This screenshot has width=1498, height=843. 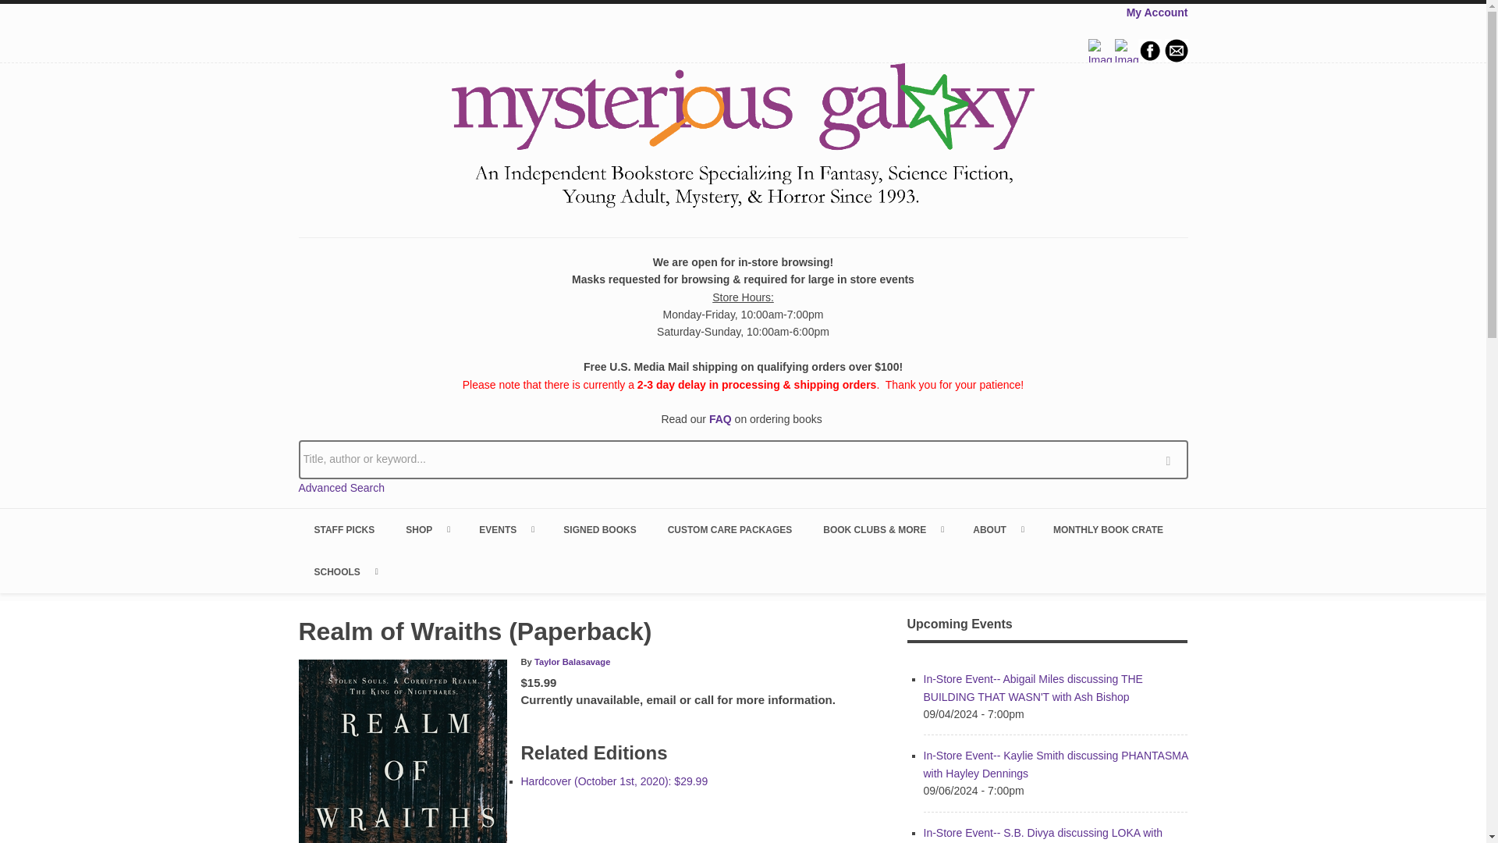 What do you see at coordinates (426, 530) in the screenshot?
I see `SHOP` at bounding box center [426, 530].